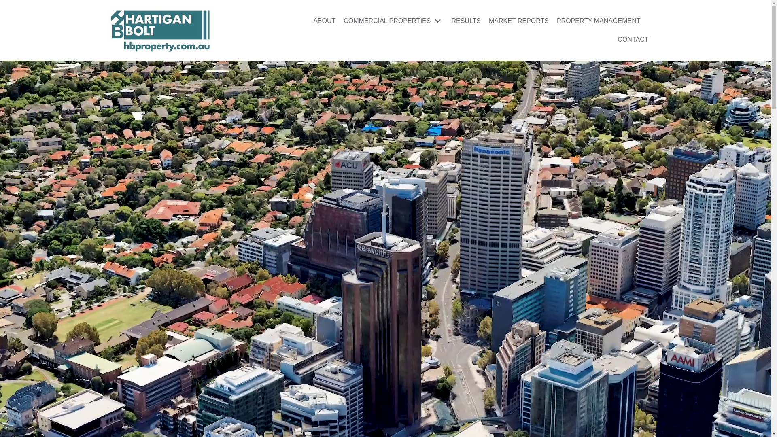 The width and height of the screenshot is (777, 437). What do you see at coordinates (160, 30) in the screenshot?
I see `HB Property` at bounding box center [160, 30].